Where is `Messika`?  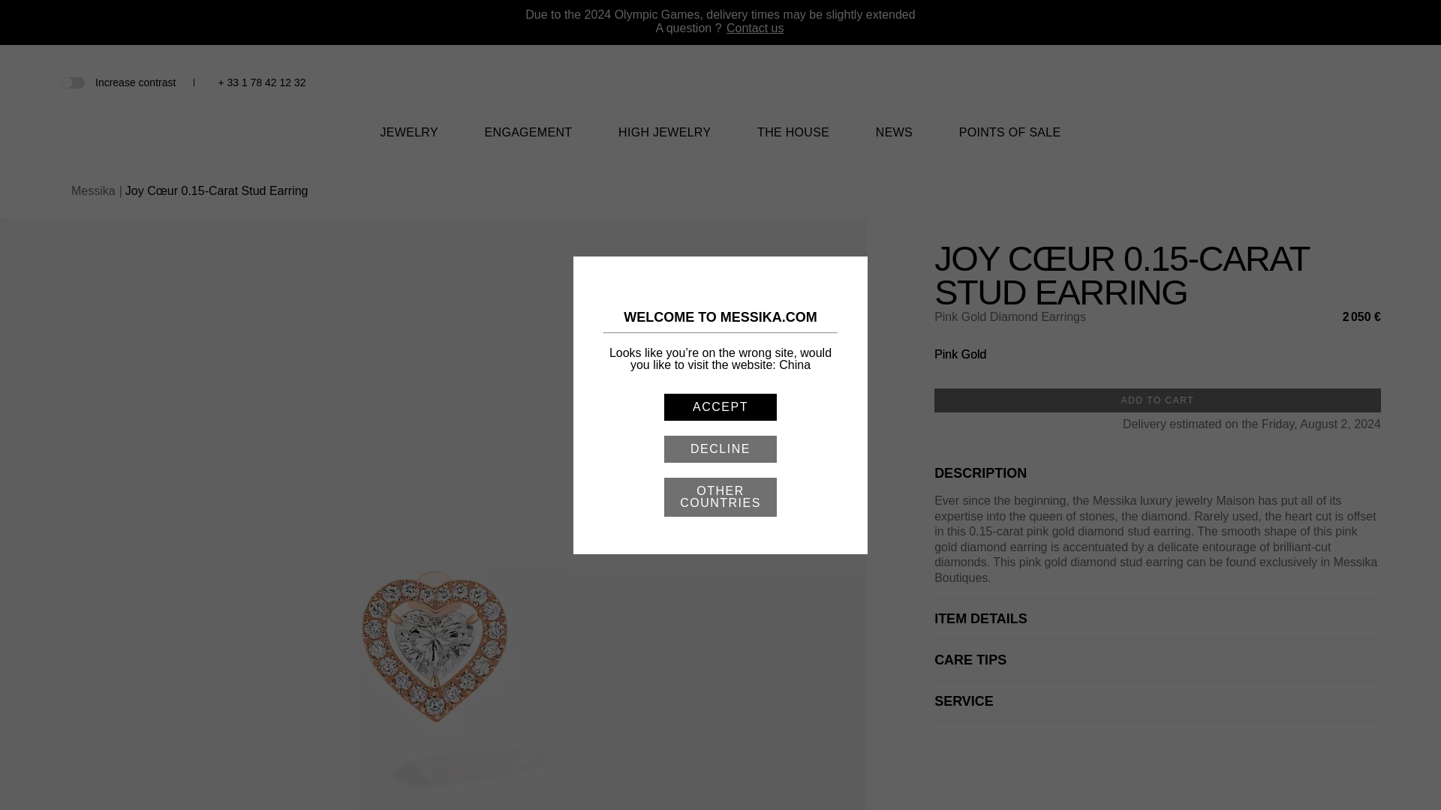
Messika is located at coordinates (720, 102).